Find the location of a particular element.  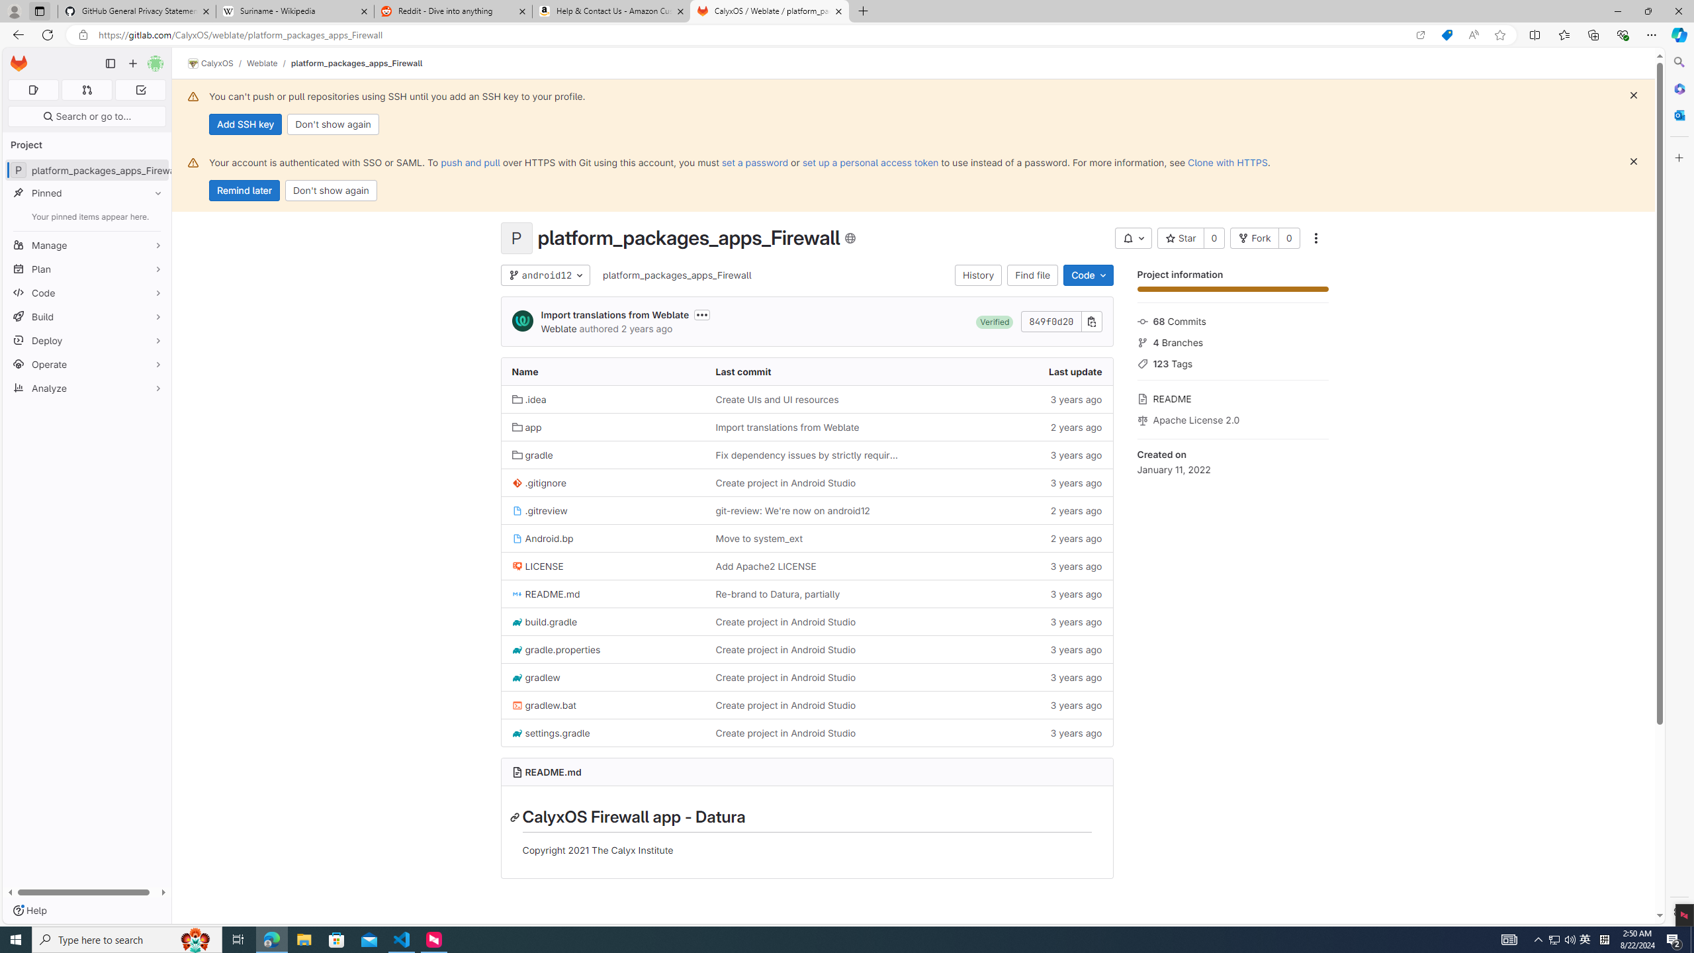

Create UIs and UI resources is located at coordinates (777, 399).